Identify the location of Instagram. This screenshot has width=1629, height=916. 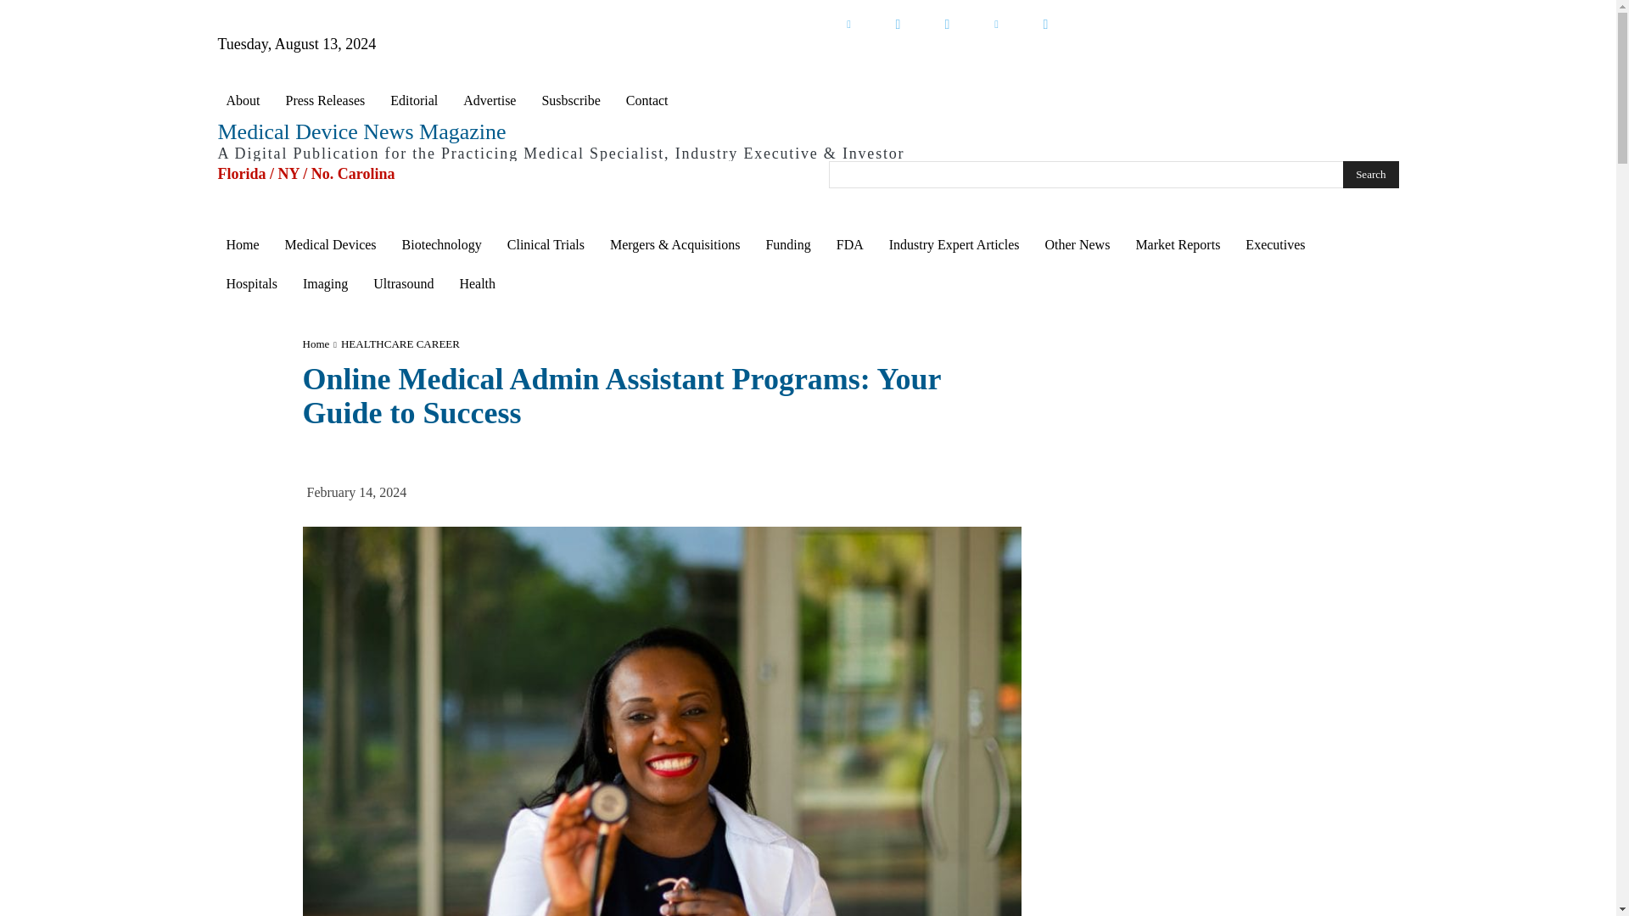
(1044, 24).